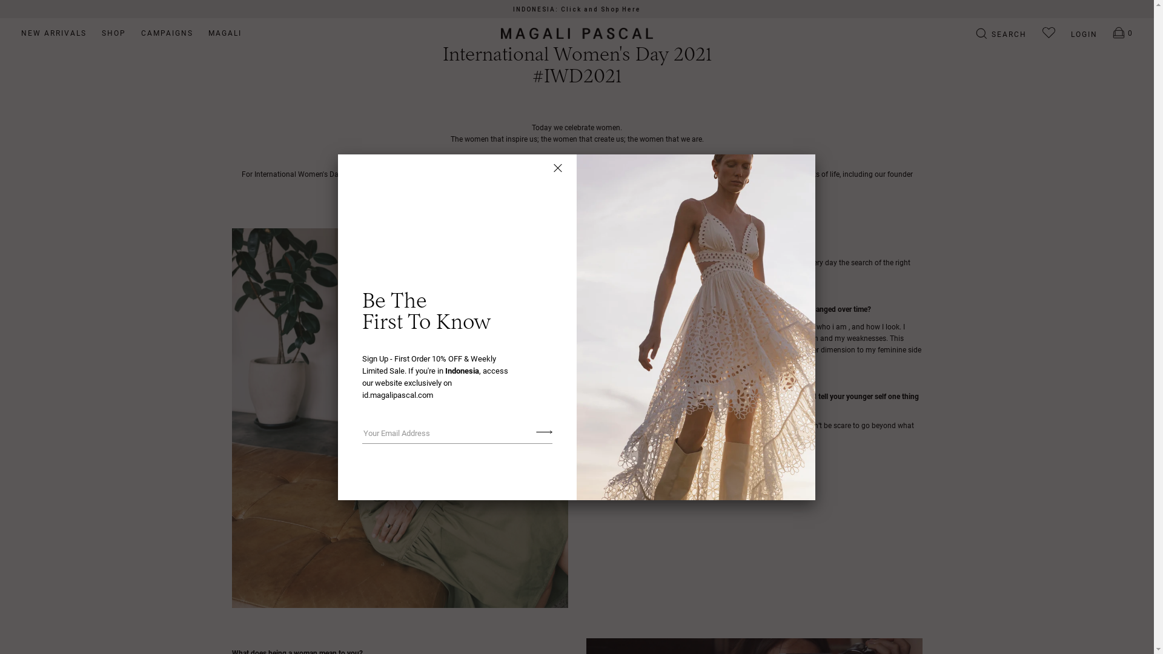  What do you see at coordinates (1115, 34) in the screenshot?
I see `0` at bounding box center [1115, 34].